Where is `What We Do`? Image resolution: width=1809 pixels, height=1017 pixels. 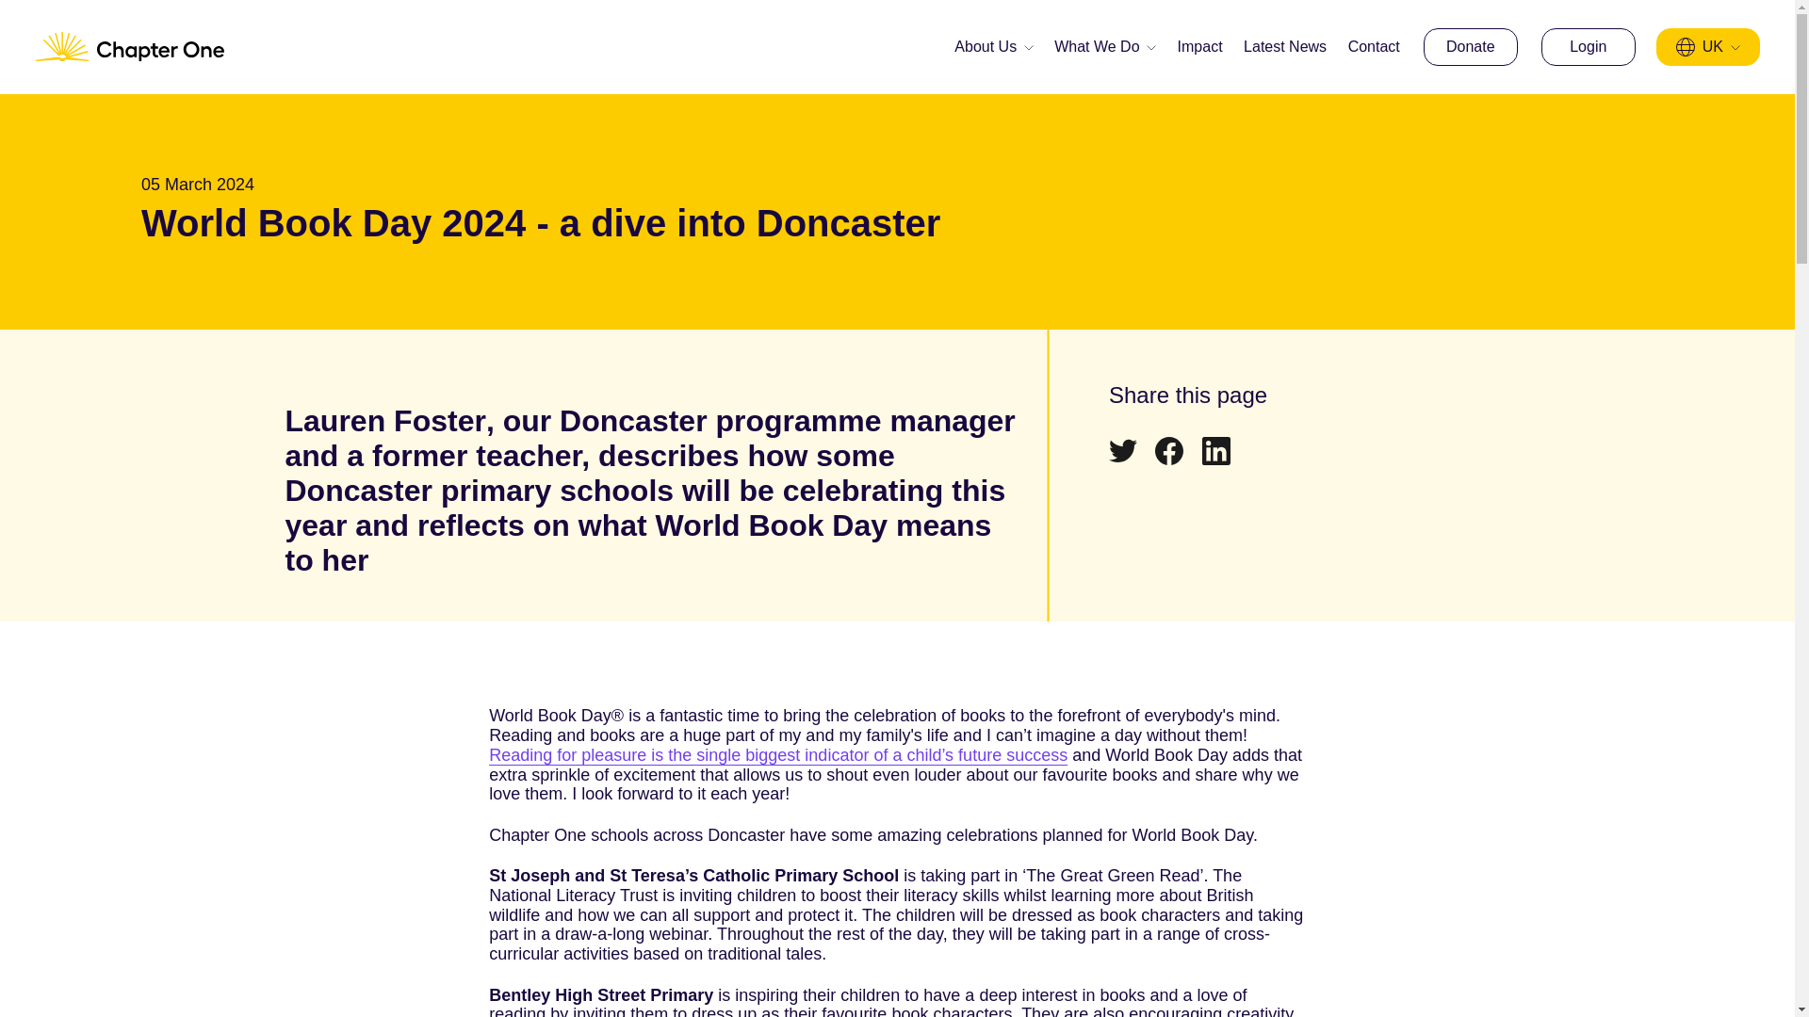 What We Do is located at coordinates (1104, 46).